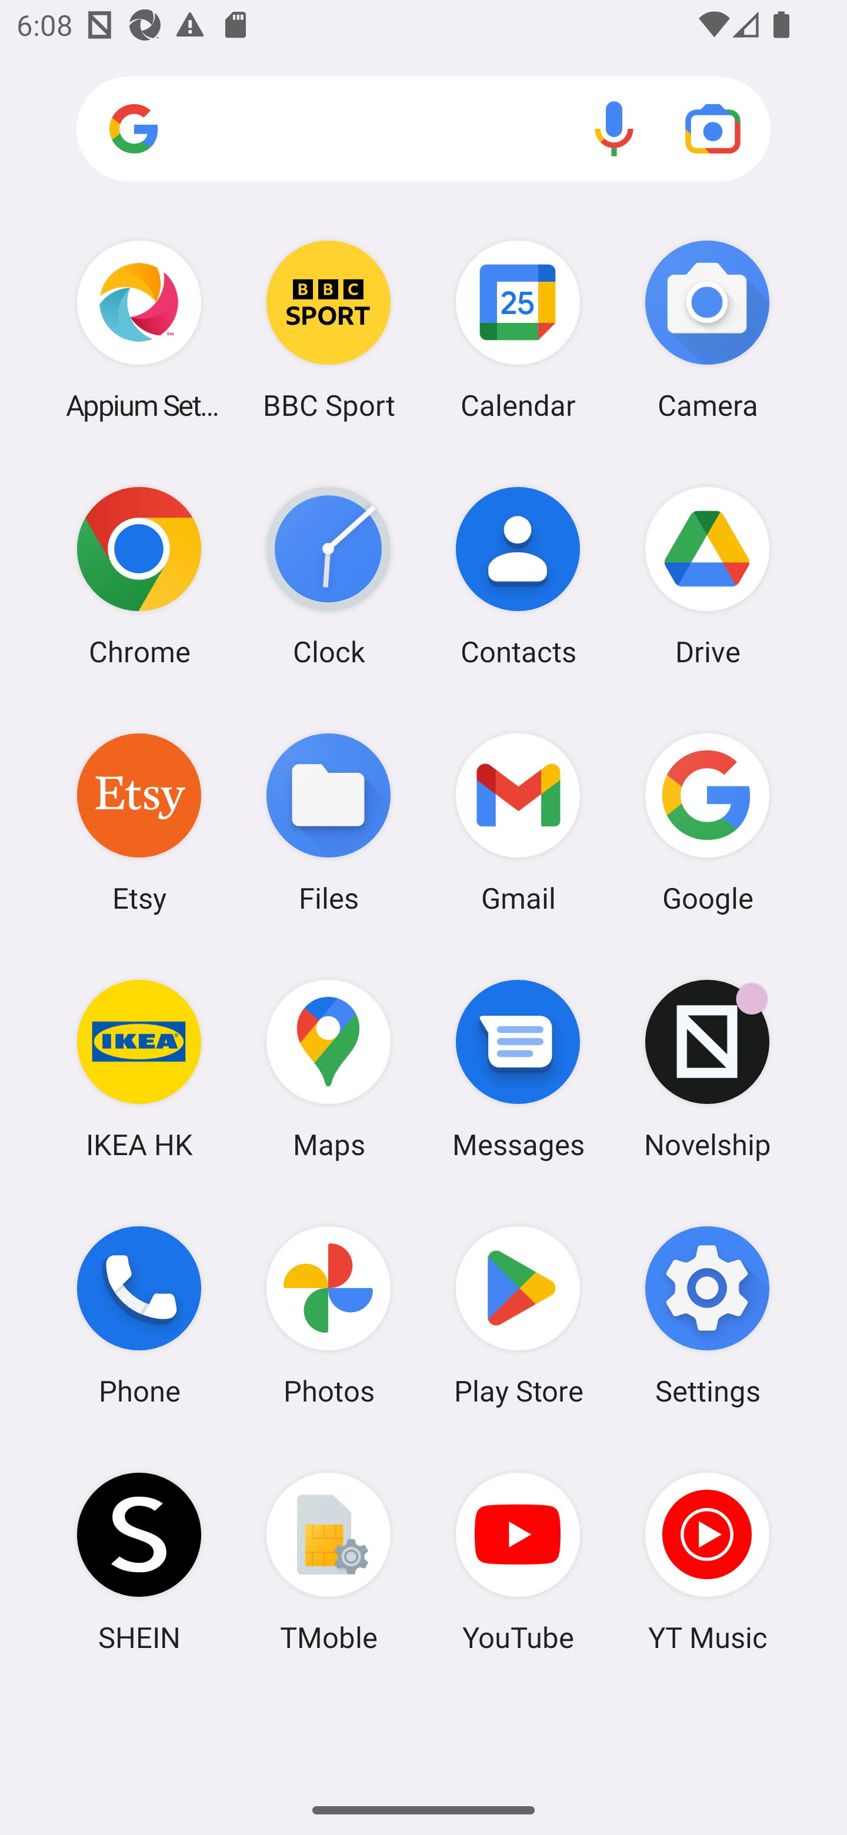 The image size is (847, 1835). What do you see at coordinates (139, 1069) in the screenshot?
I see `IKEA HK` at bounding box center [139, 1069].